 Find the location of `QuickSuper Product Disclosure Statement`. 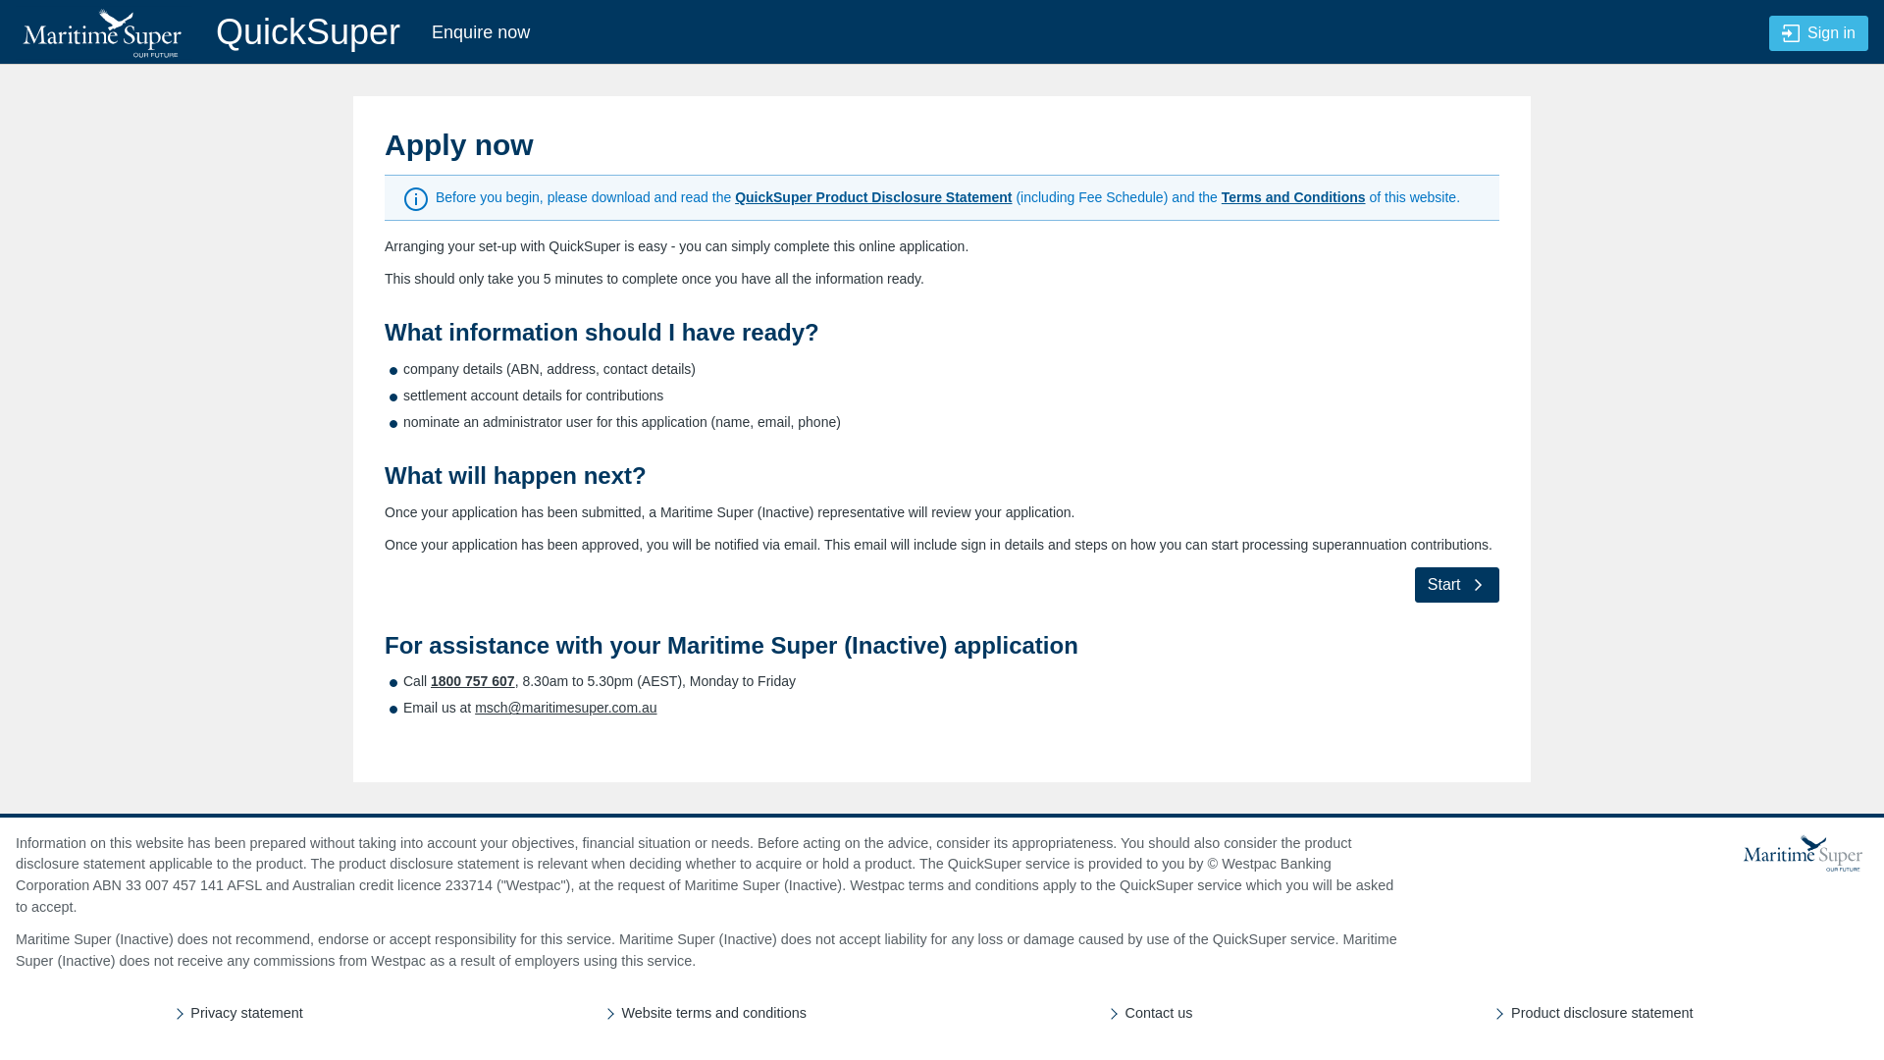

QuickSuper Product Disclosure Statement is located at coordinates (873, 197).